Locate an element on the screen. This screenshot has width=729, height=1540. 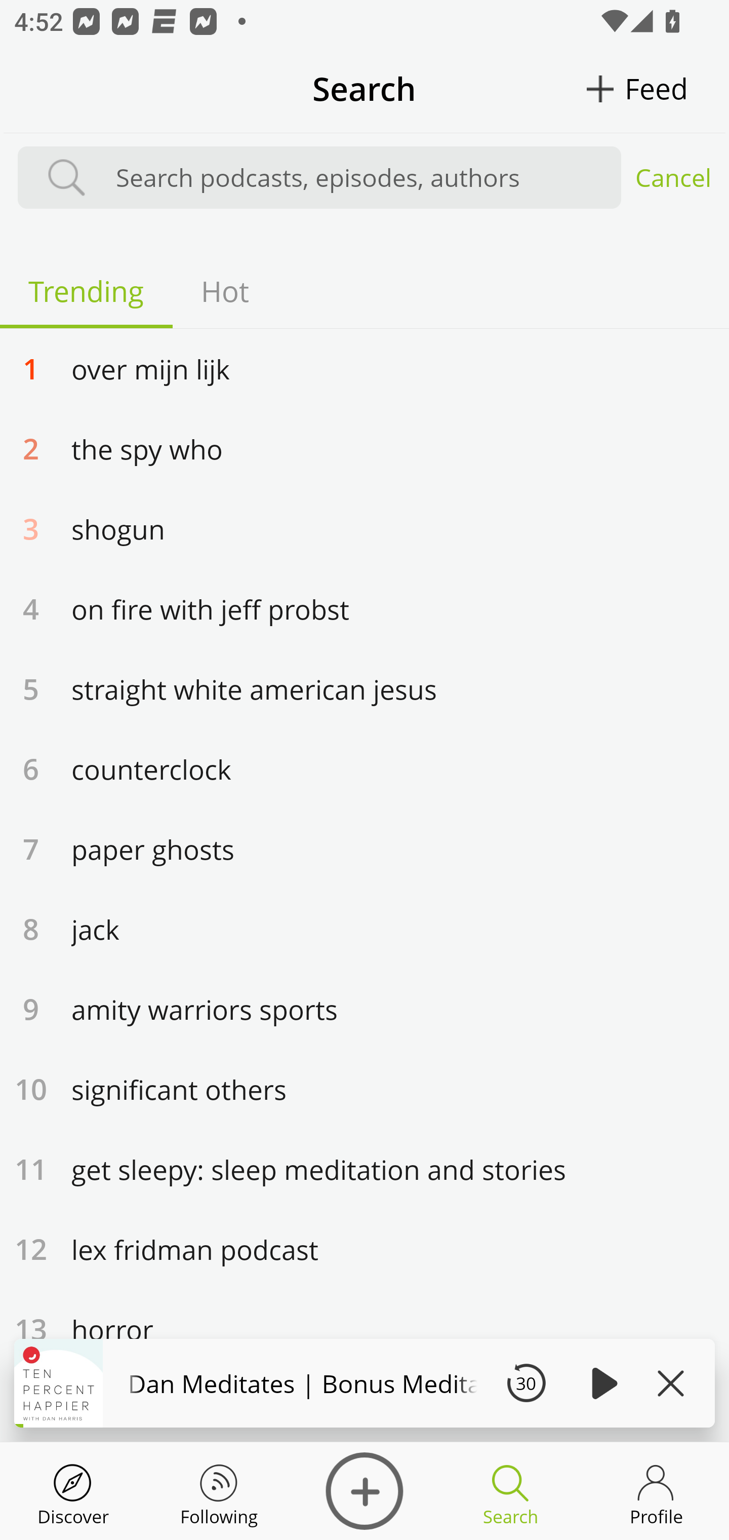
11 get sleepy: sleep meditation and stories is located at coordinates (364, 1169).